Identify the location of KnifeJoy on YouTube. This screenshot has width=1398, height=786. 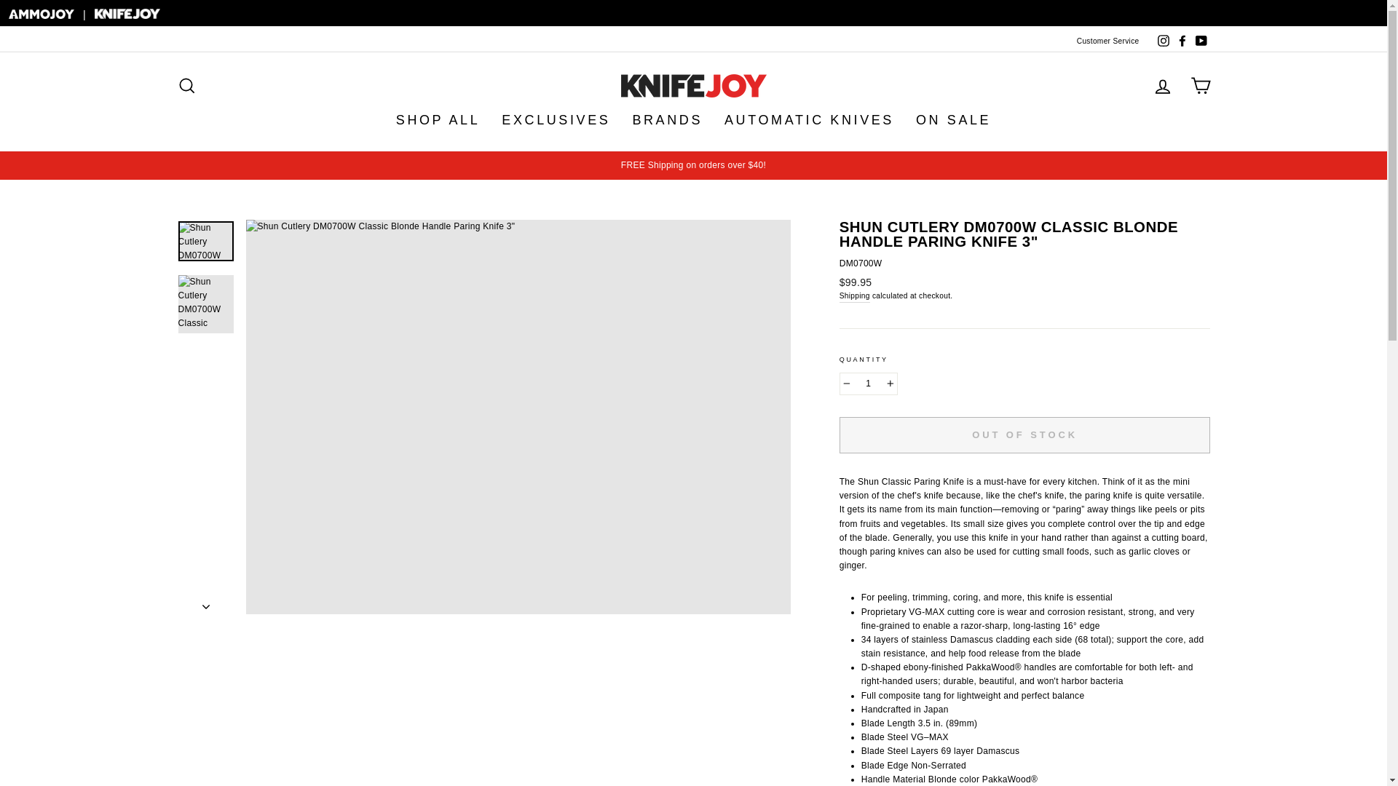
(1200, 41).